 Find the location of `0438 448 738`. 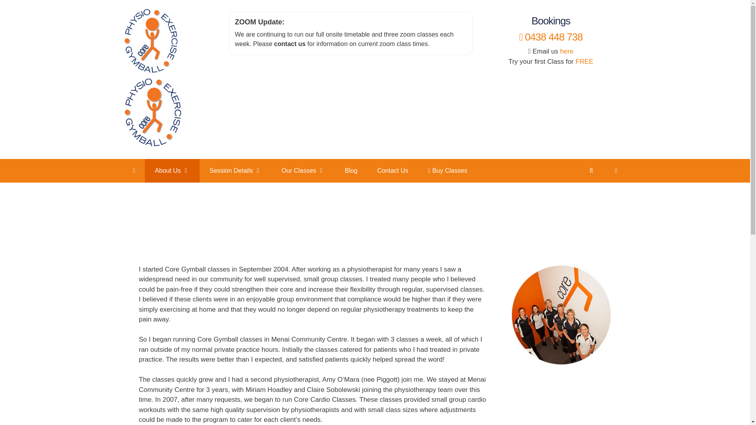

0438 448 738 is located at coordinates (550, 37).